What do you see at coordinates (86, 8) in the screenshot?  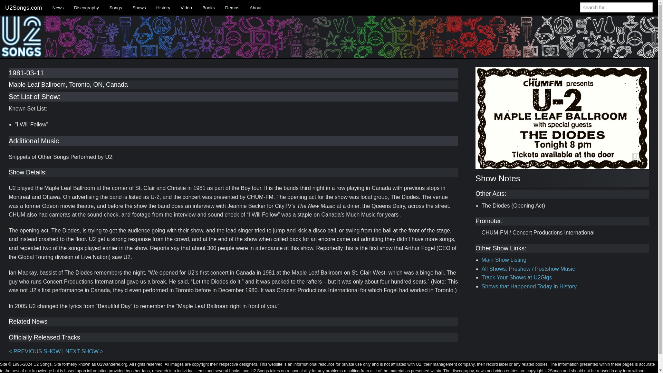 I see `Discography` at bounding box center [86, 8].